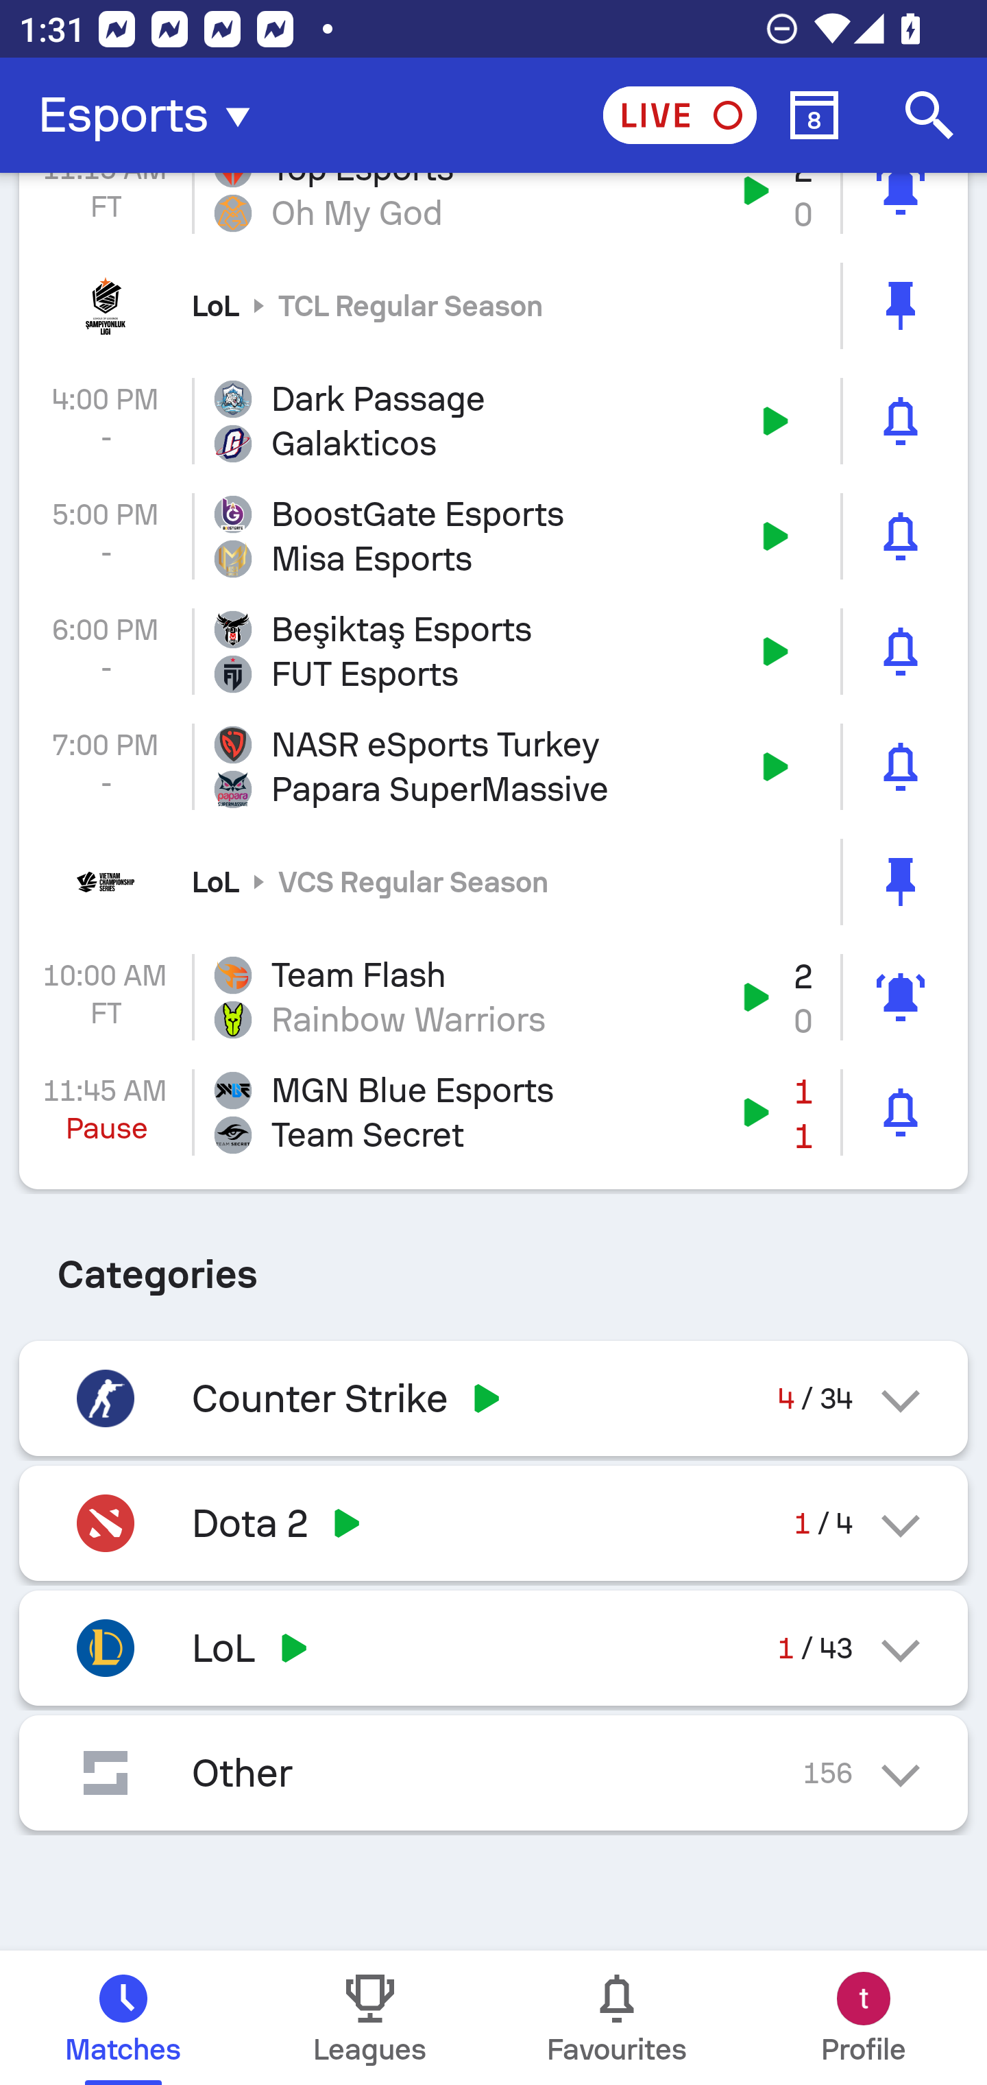  I want to click on Leagues, so click(370, 2018).